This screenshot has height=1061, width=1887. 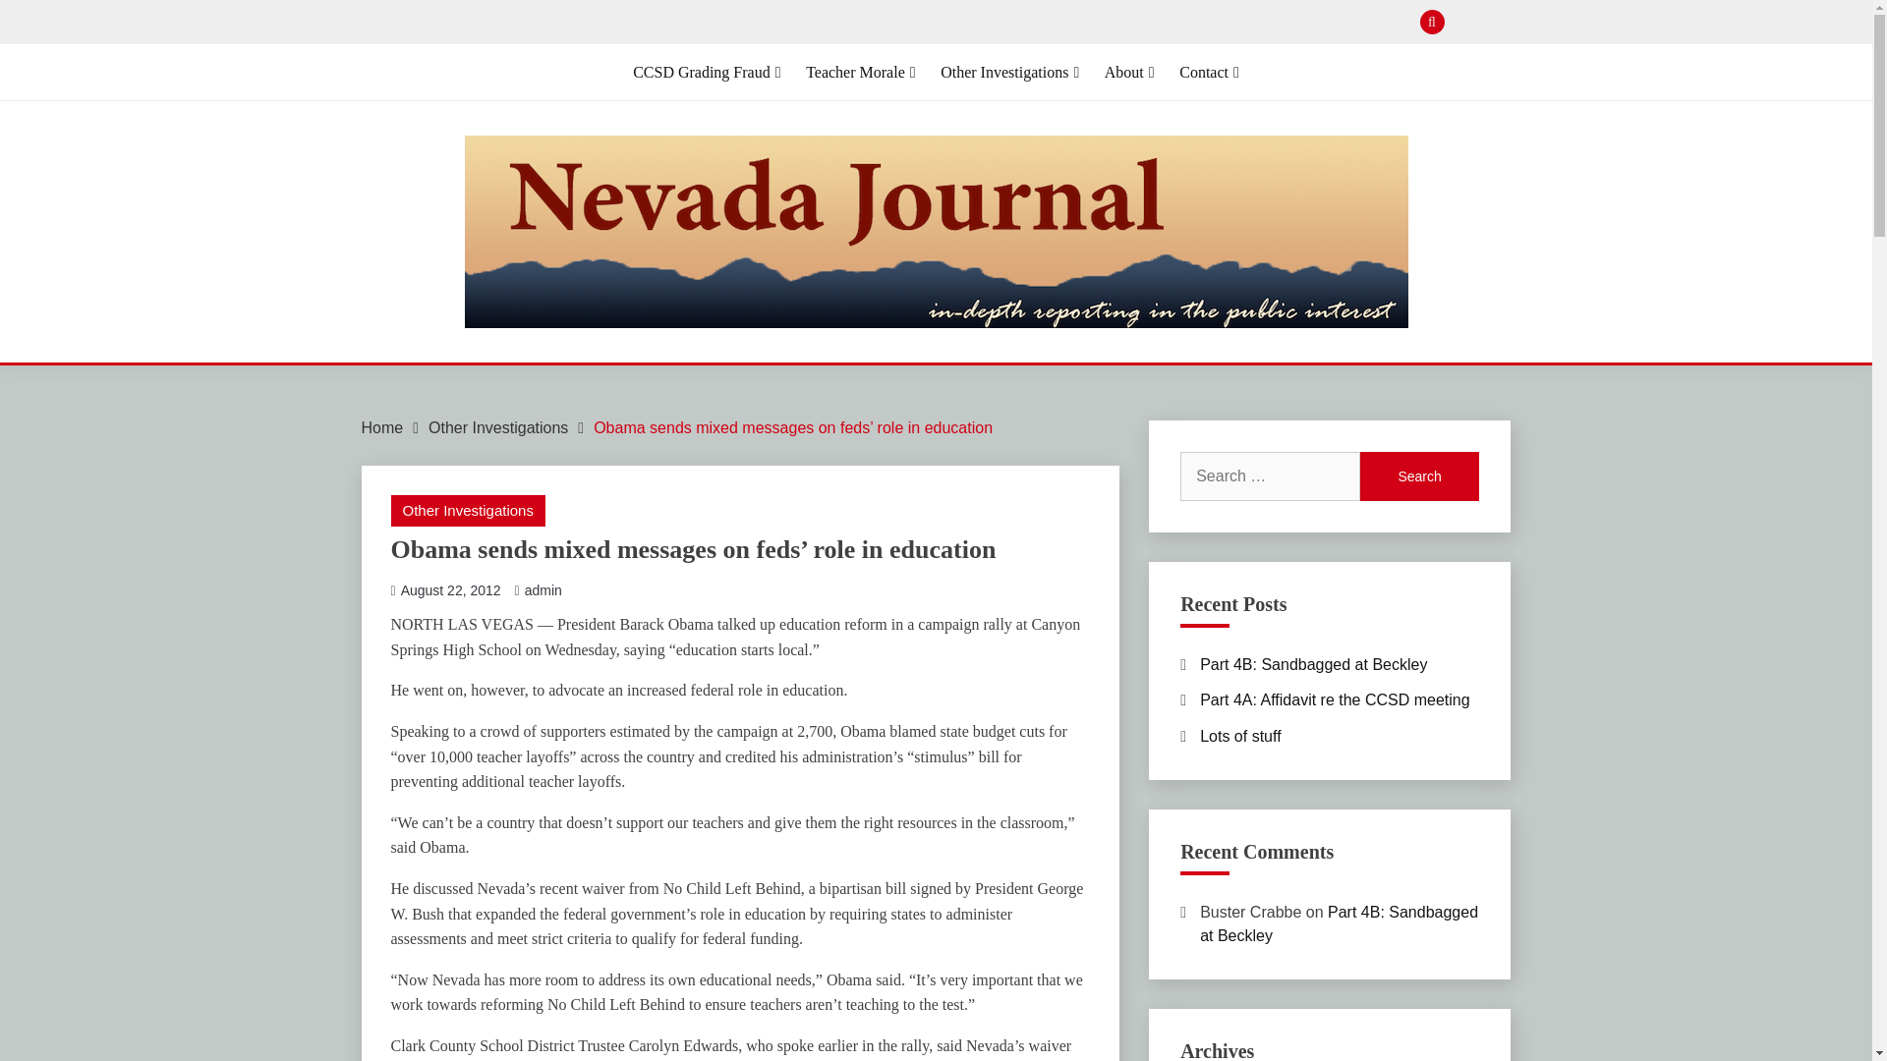 I want to click on Nevada Journal, so click(x=554, y=369).